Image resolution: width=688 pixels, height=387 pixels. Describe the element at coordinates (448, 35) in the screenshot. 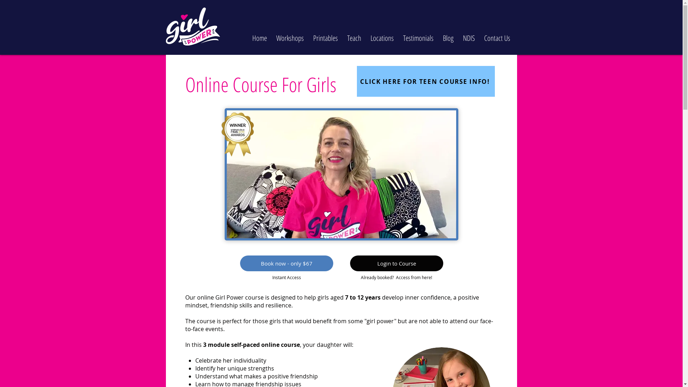

I see `Blog` at that location.